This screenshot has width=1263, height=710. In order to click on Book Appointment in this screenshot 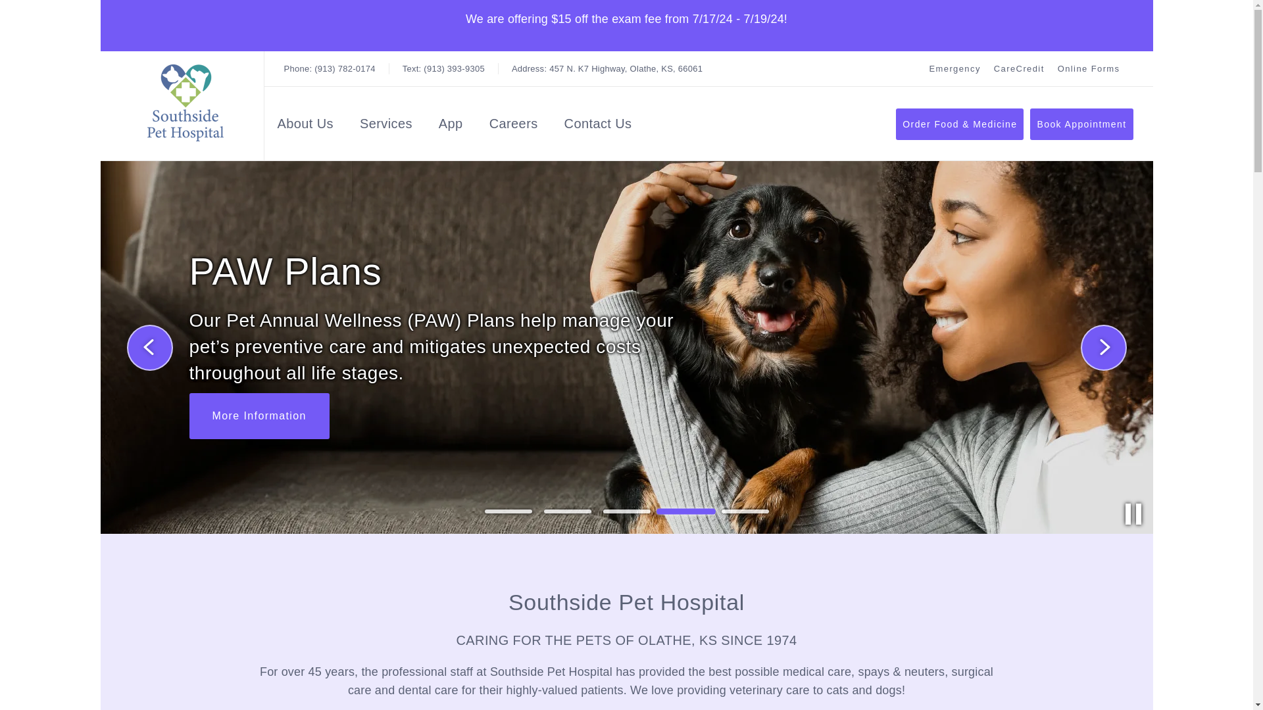, I will do `click(1081, 124)`.